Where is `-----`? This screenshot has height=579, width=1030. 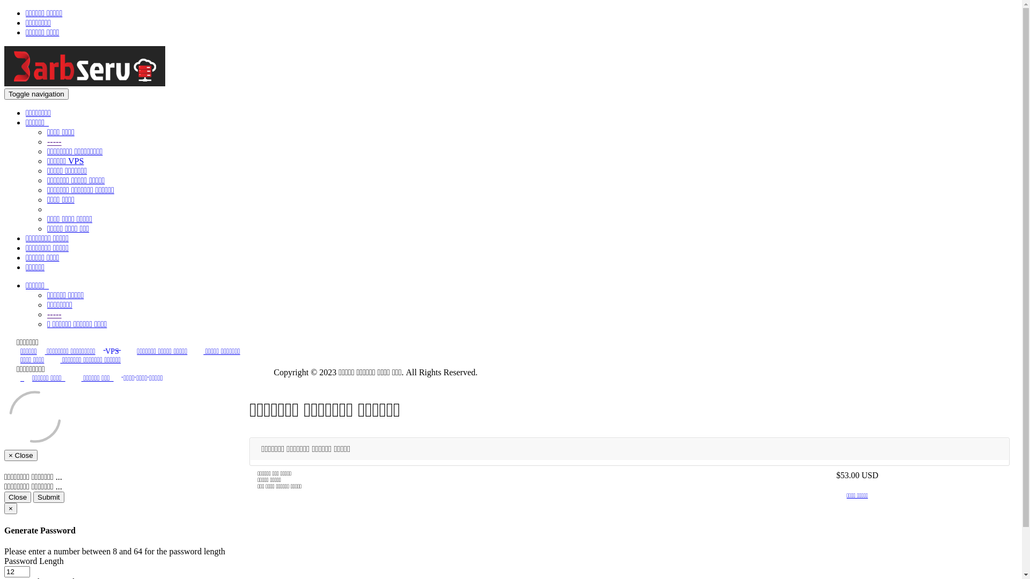
----- is located at coordinates (55, 314).